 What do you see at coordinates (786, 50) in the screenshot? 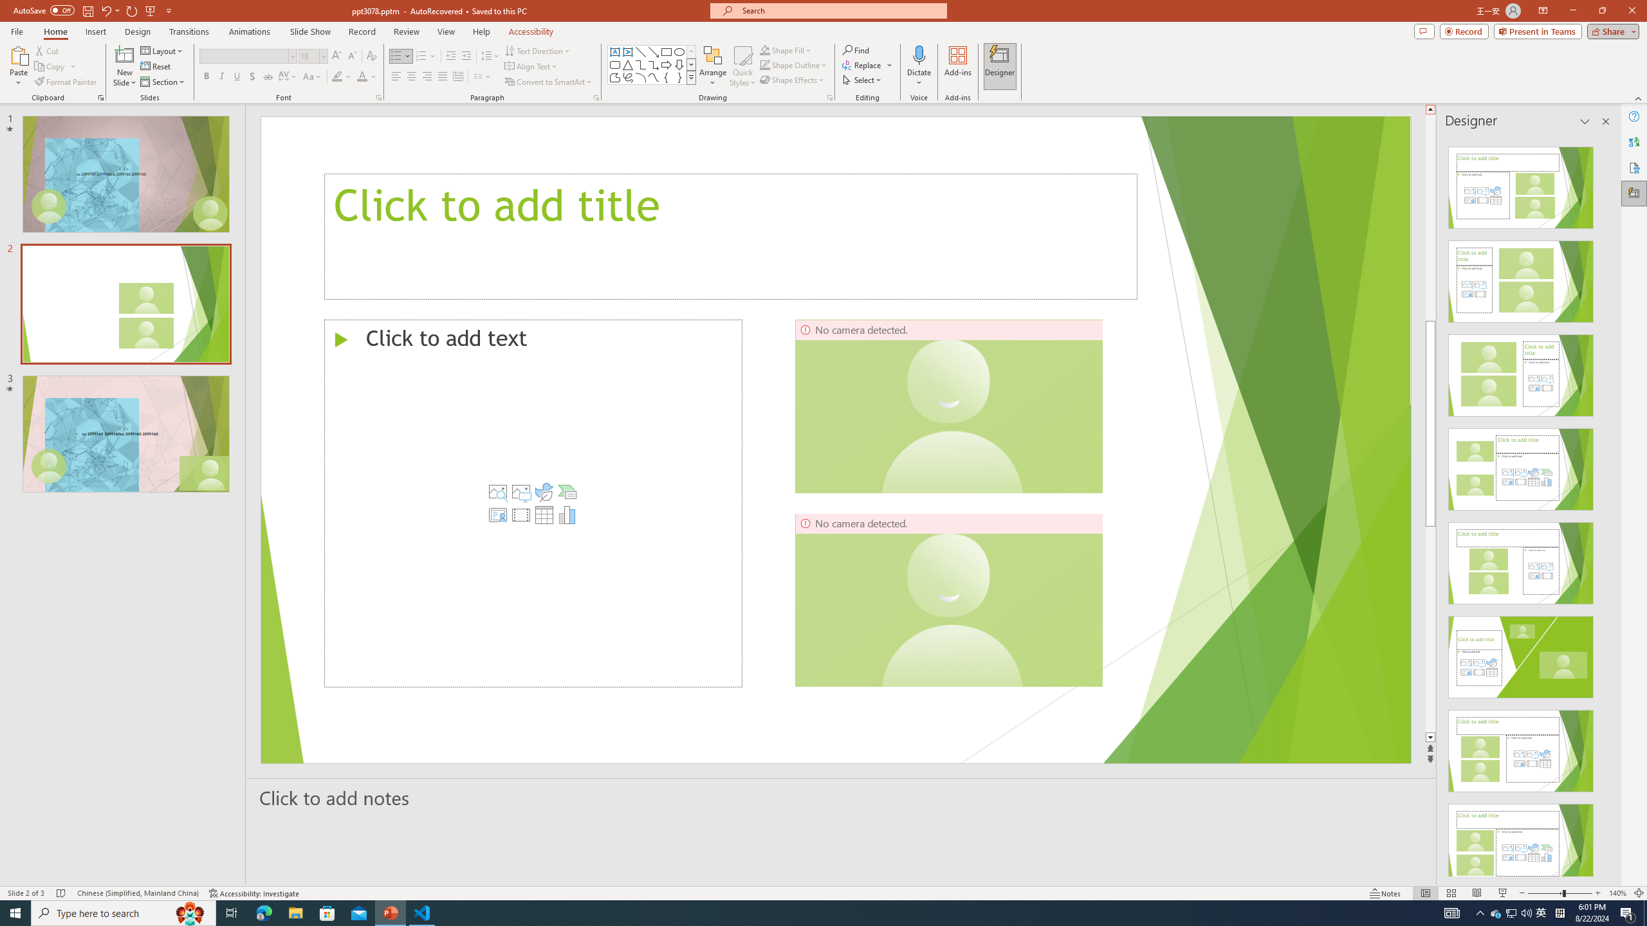
I see `Shape Fill` at bounding box center [786, 50].